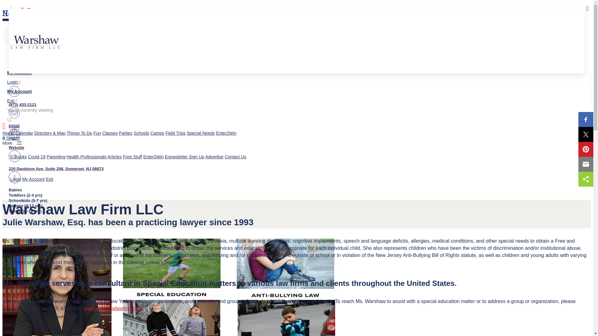 This screenshot has width=598, height=336. I want to click on Special Needs, so click(140, 55).